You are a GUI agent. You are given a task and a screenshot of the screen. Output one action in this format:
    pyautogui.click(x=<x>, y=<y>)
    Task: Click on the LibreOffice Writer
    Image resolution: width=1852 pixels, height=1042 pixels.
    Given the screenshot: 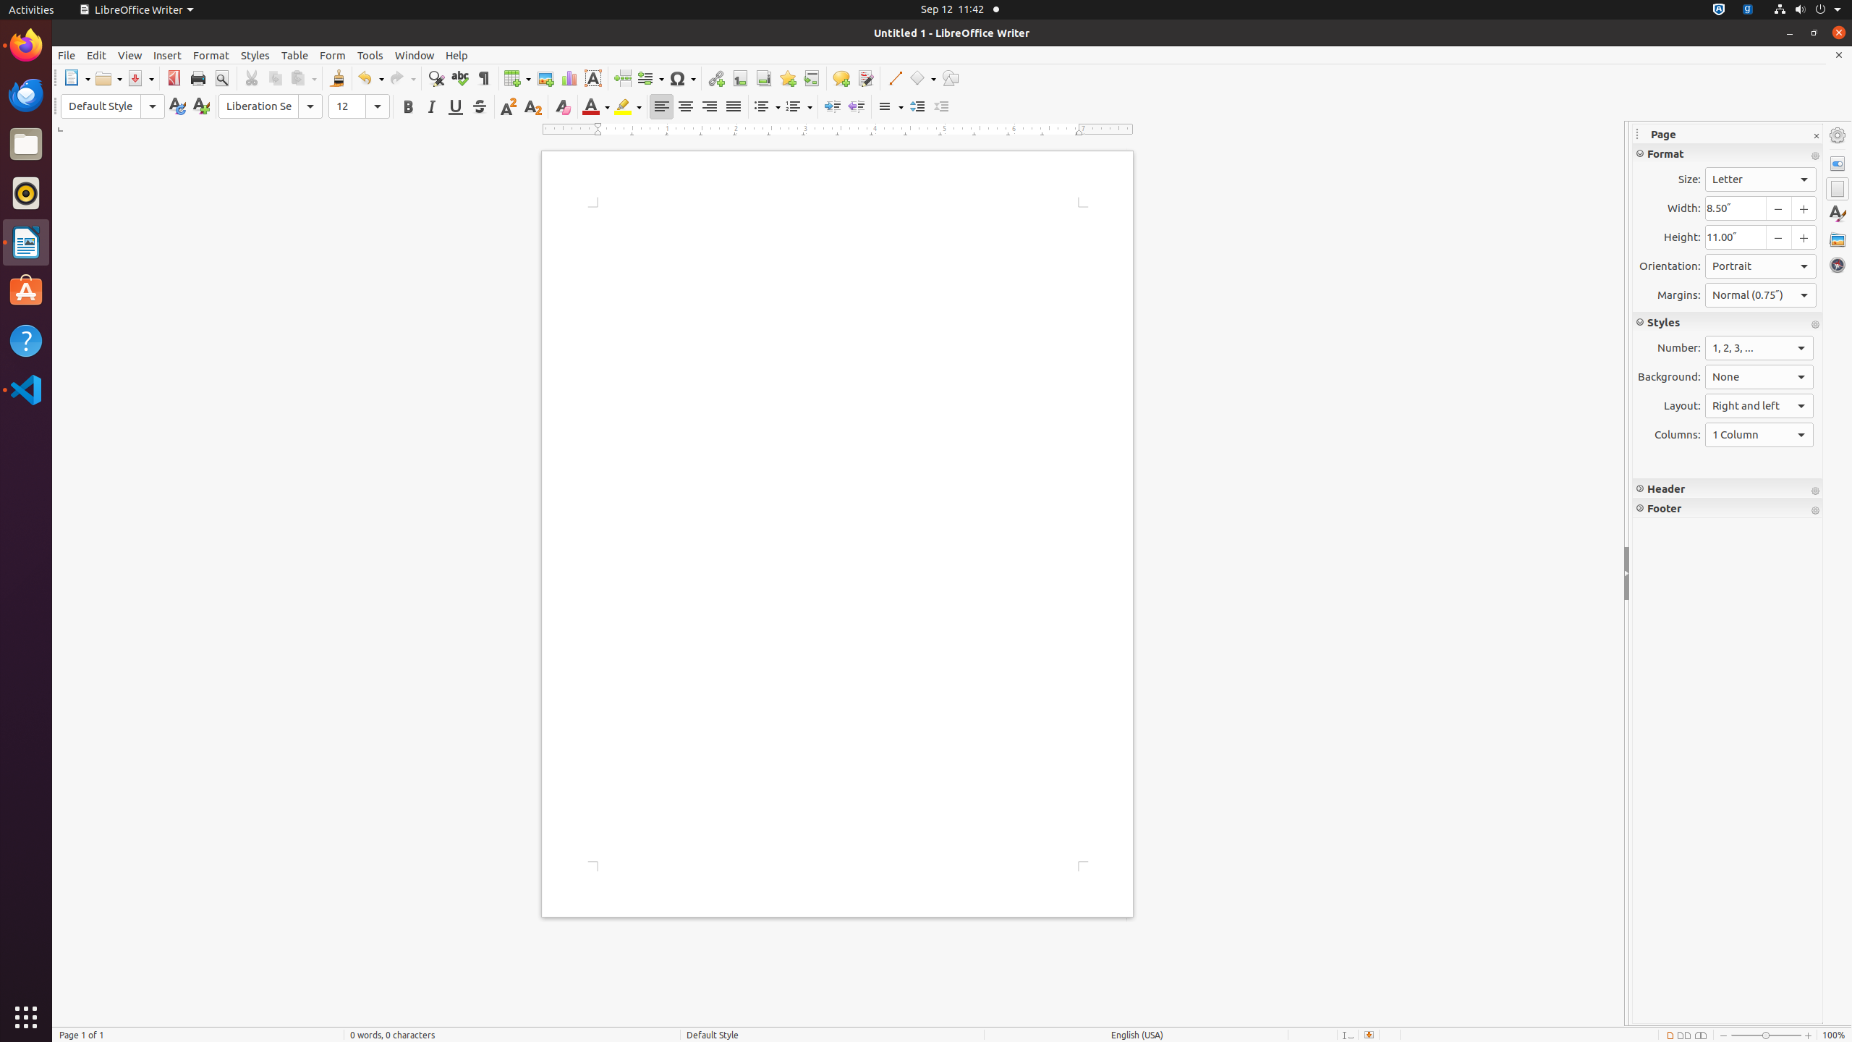 What is the action you would take?
    pyautogui.click(x=26, y=242)
    